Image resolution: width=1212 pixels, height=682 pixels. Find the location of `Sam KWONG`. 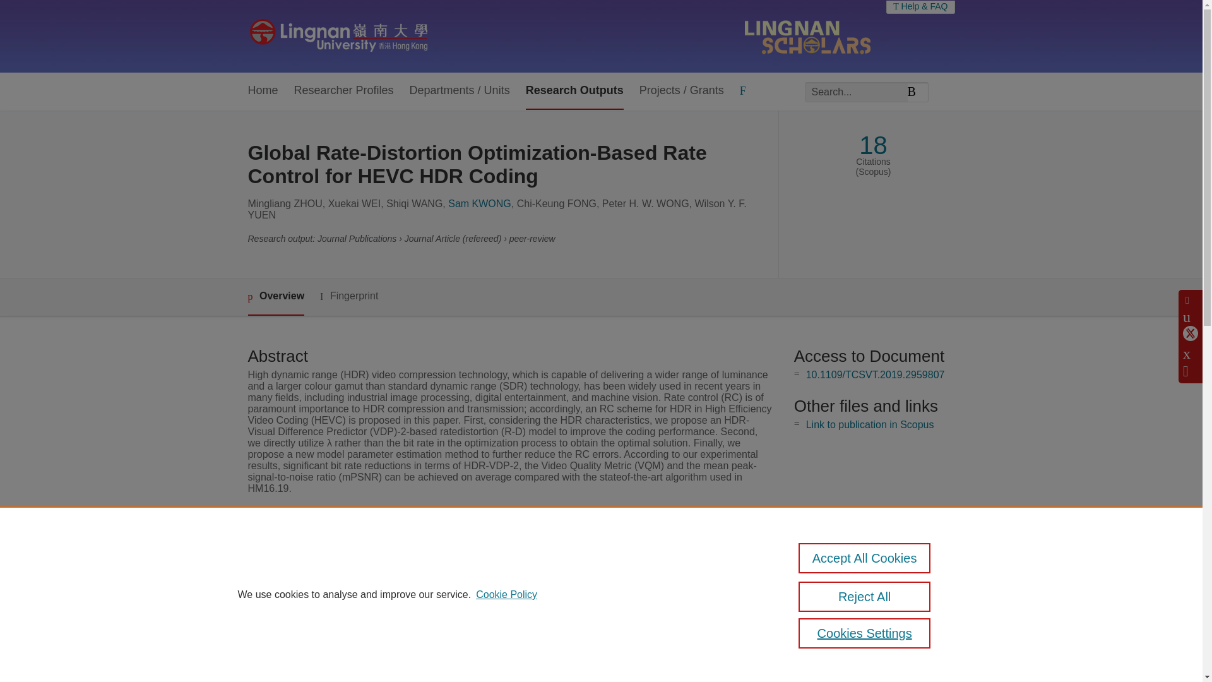

Sam KWONG is located at coordinates (480, 203).